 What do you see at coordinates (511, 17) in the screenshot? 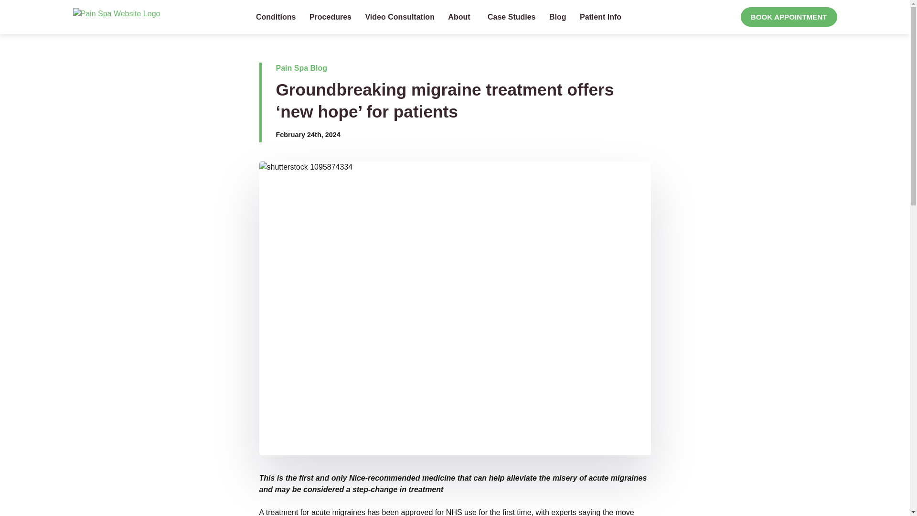
I see `Case Studies` at bounding box center [511, 17].